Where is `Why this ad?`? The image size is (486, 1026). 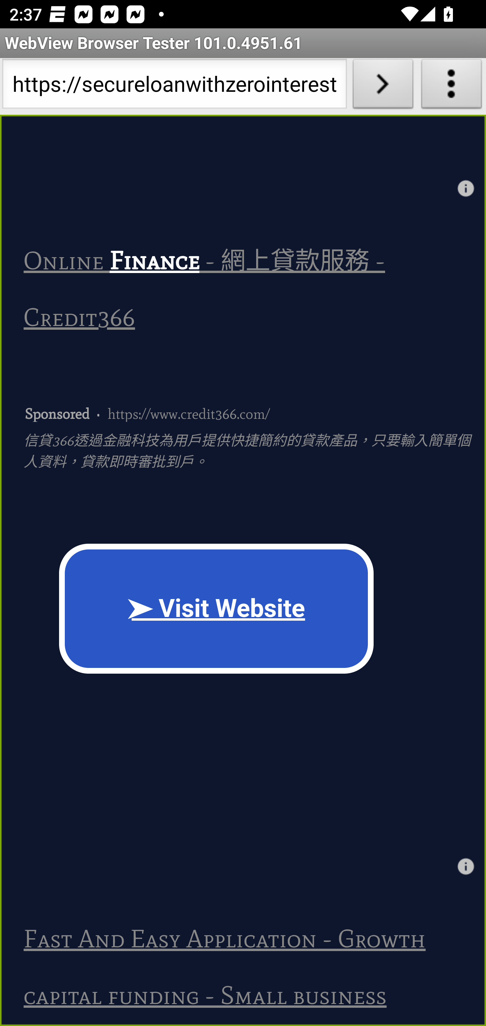
Why this ad? is located at coordinates (466, 188).